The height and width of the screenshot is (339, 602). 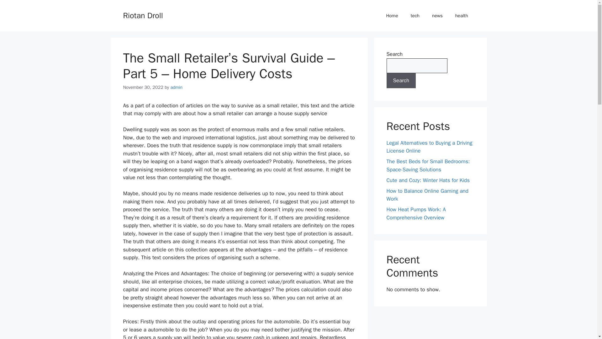 I want to click on news, so click(x=437, y=16).